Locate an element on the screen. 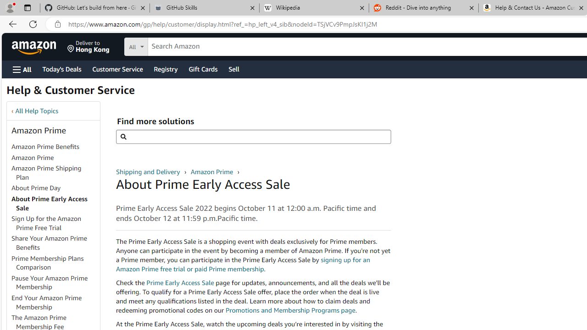 This screenshot has height=330, width=587. Registry is located at coordinates (165, 69).